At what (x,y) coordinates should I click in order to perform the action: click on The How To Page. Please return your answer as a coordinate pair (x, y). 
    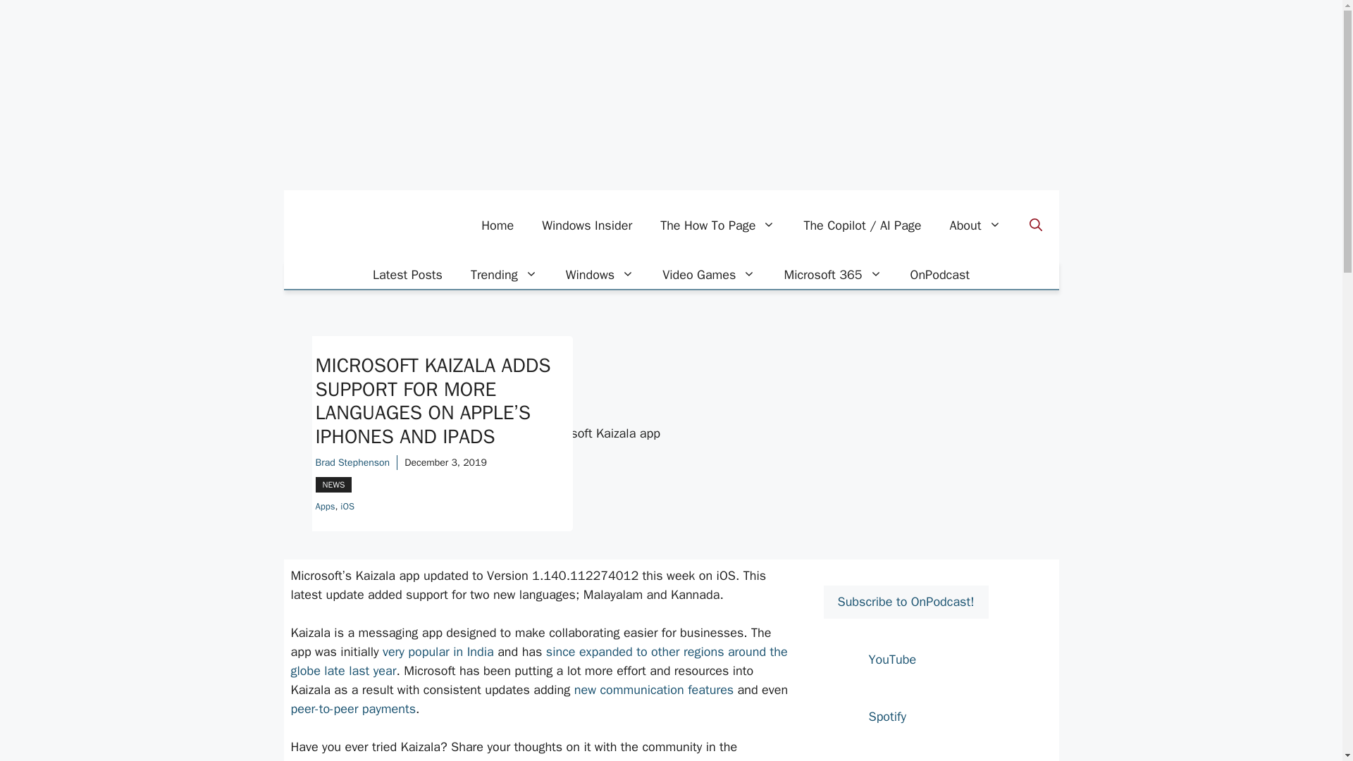
    Looking at the image, I should click on (717, 225).